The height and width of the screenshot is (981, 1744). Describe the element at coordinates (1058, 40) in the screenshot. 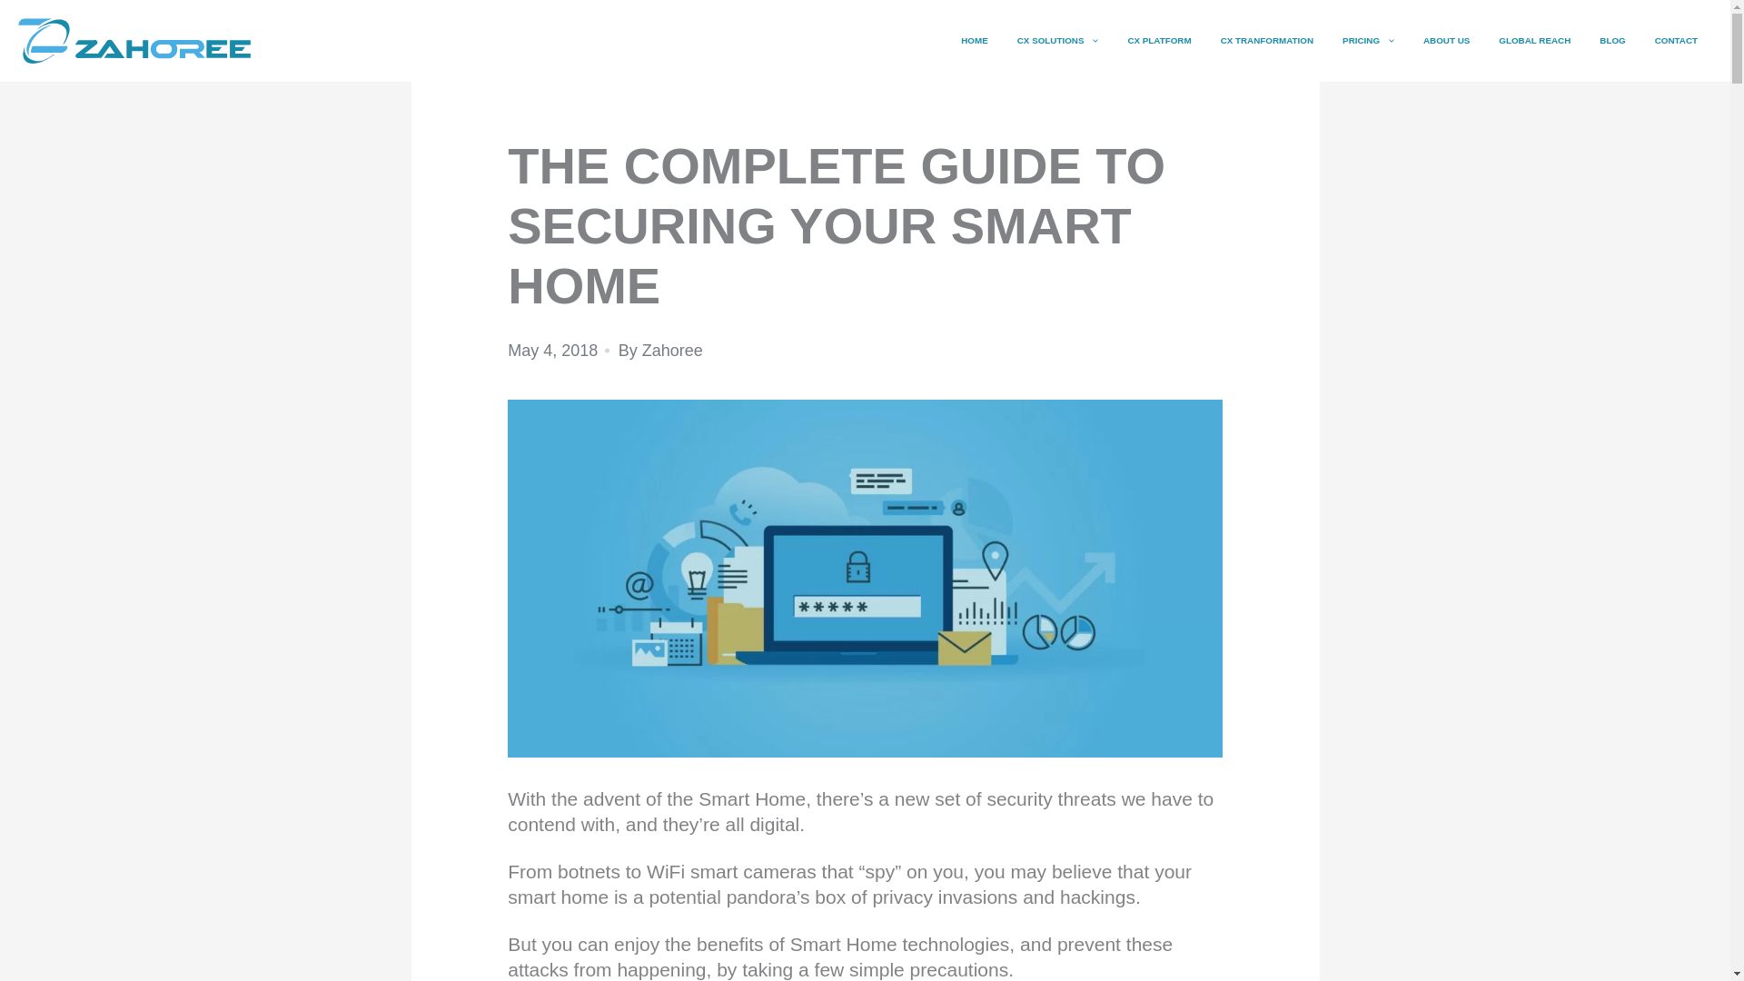

I see `CX SOLUTIONS` at that location.